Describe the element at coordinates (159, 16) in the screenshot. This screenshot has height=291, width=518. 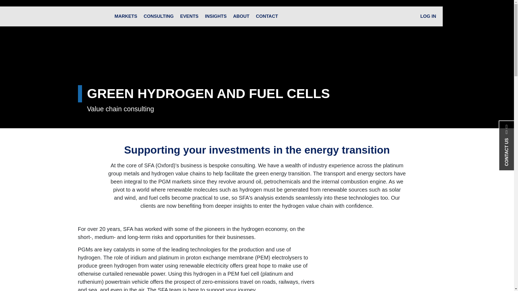
I see `CONSULTING` at that location.